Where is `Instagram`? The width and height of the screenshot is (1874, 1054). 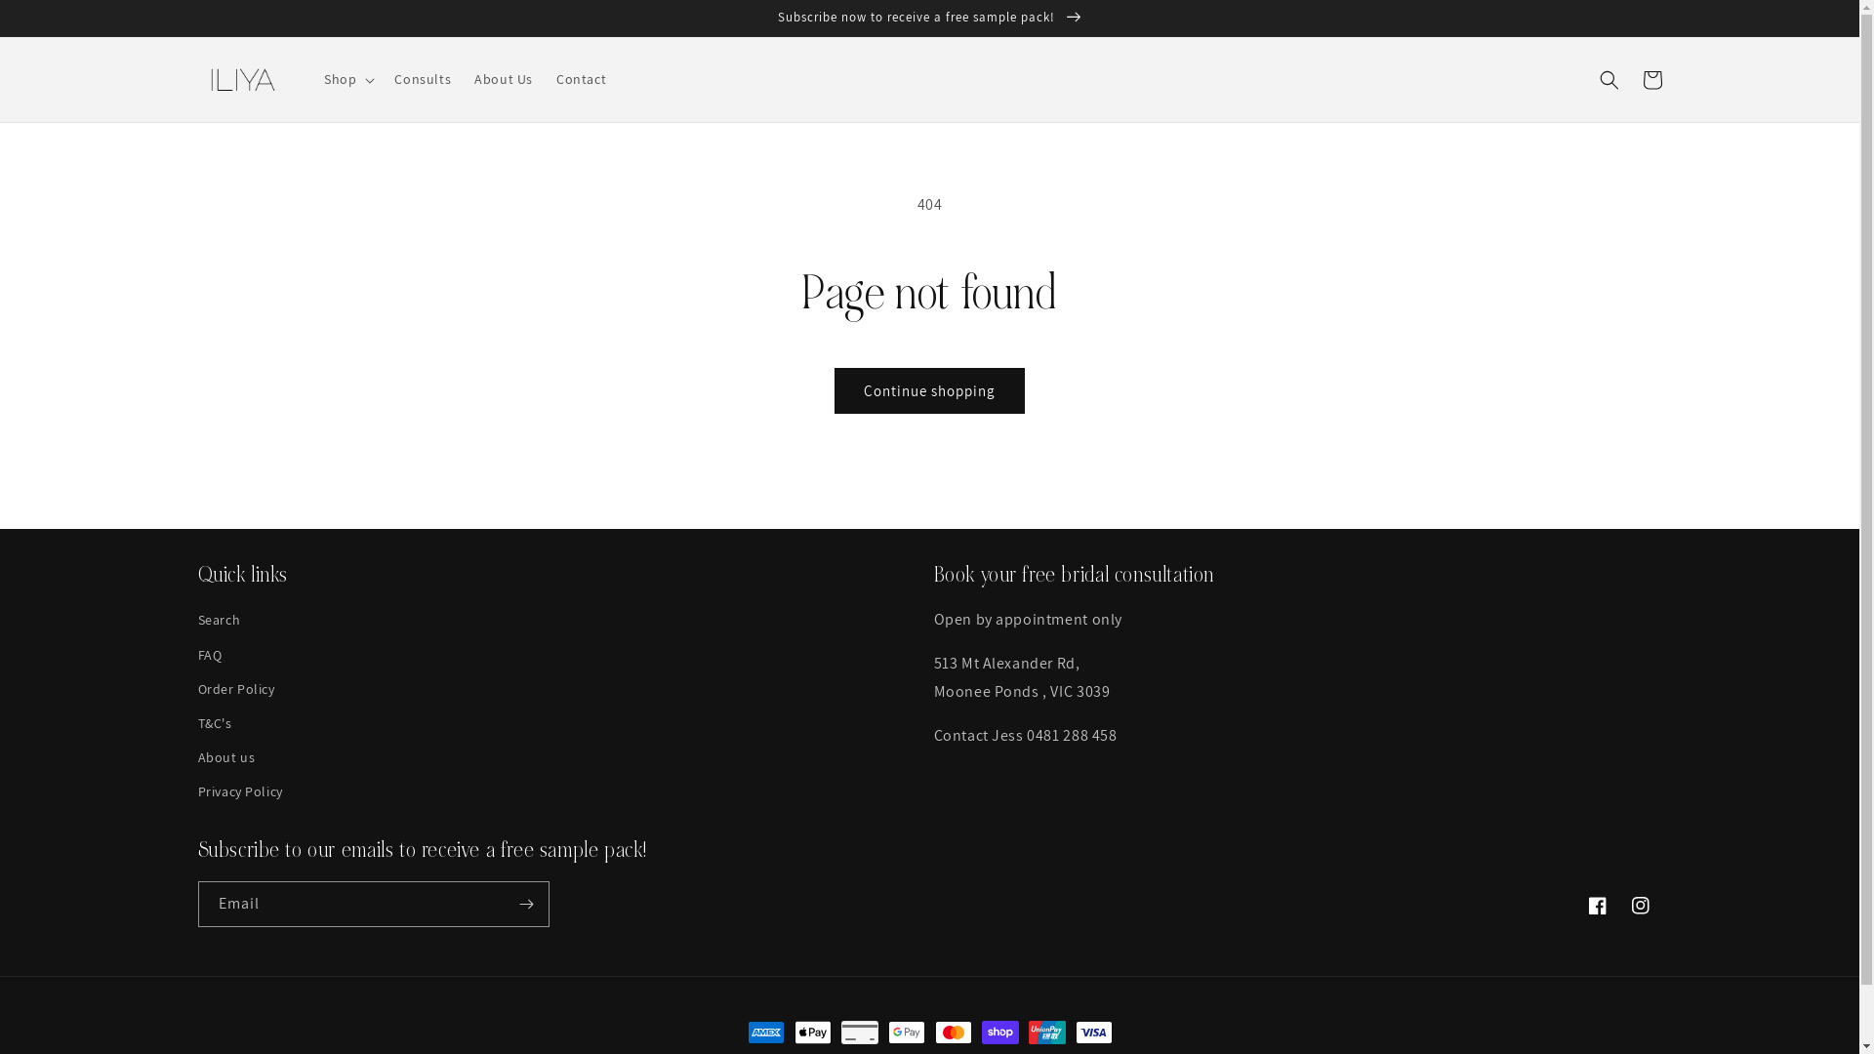 Instagram is located at coordinates (1640, 906).